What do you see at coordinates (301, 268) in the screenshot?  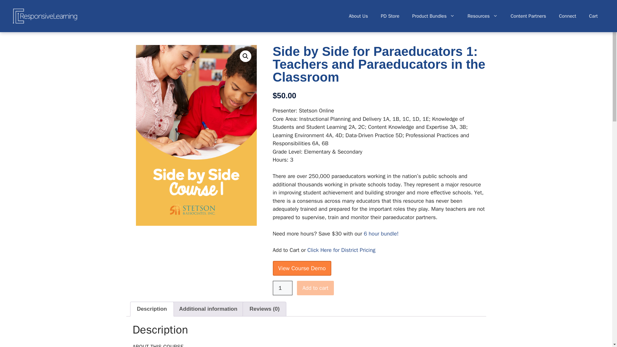 I see `View Course Demo` at bounding box center [301, 268].